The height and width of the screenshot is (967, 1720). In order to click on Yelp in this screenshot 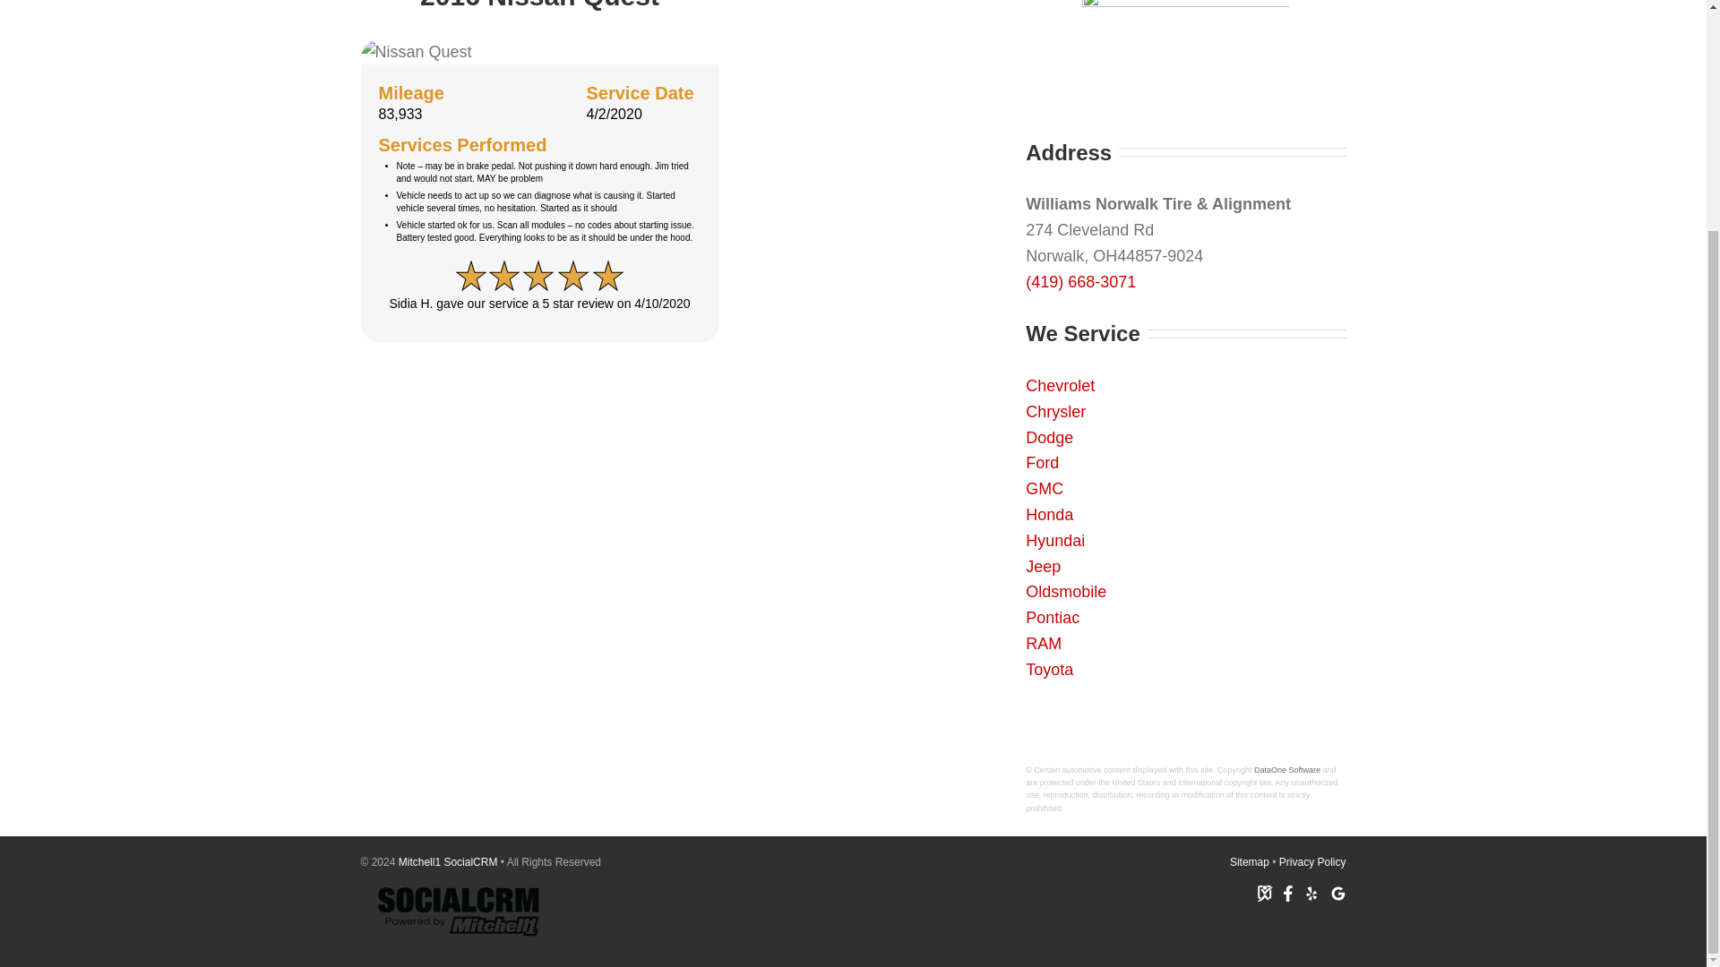, I will do `click(1310, 894)`.